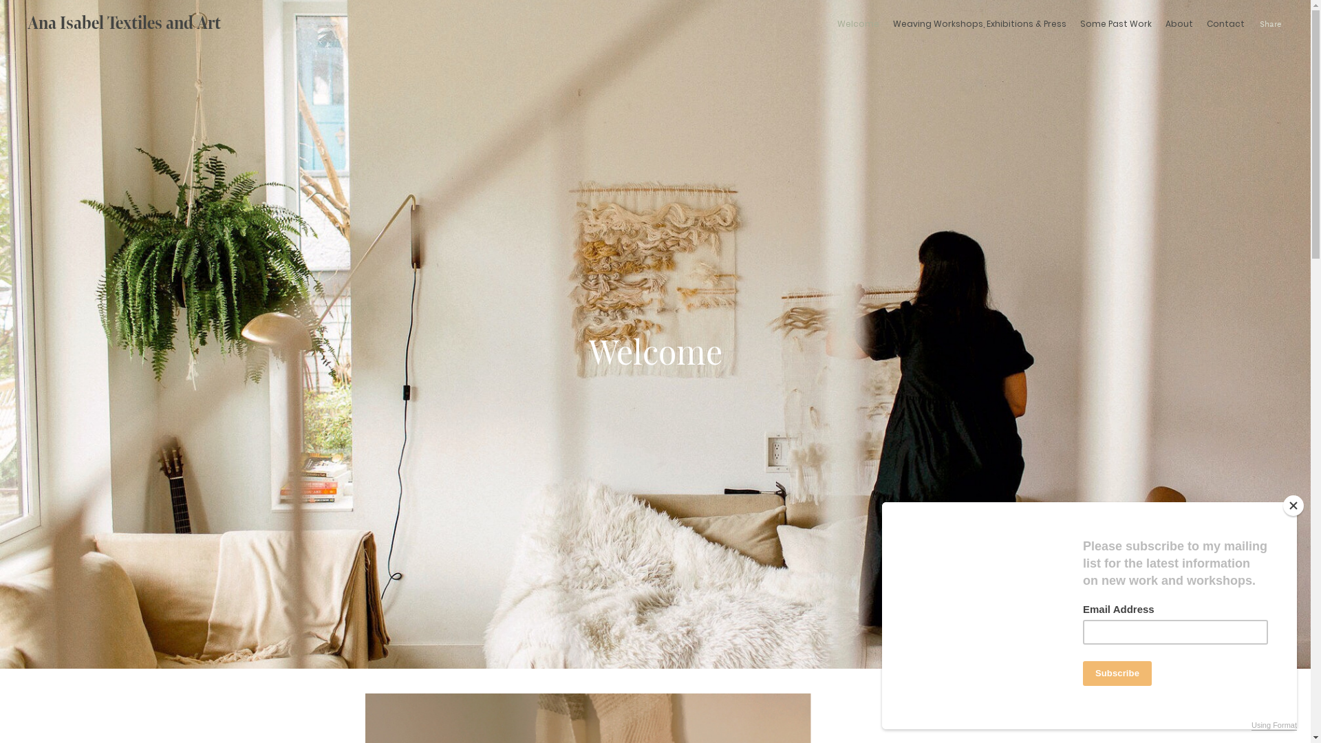 This screenshot has height=743, width=1321. Describe the element at coordinates (859, 24) in the screenshot. I see `Welcome` at that location.